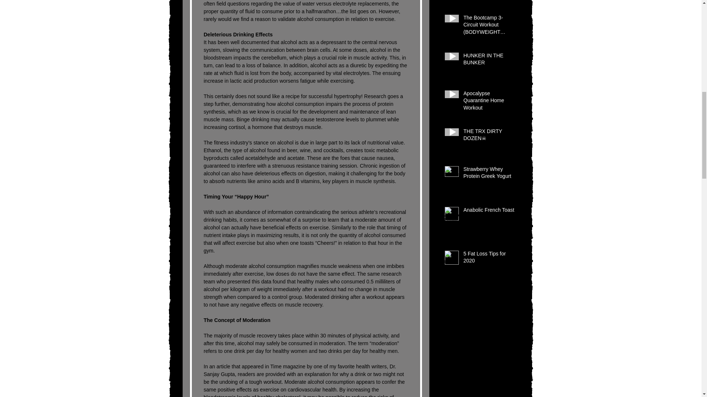  Describe the element at coordinates (489, 174) in the screenshot. I see `Strawberry Whey Protein Greek Yogurt` at that location.